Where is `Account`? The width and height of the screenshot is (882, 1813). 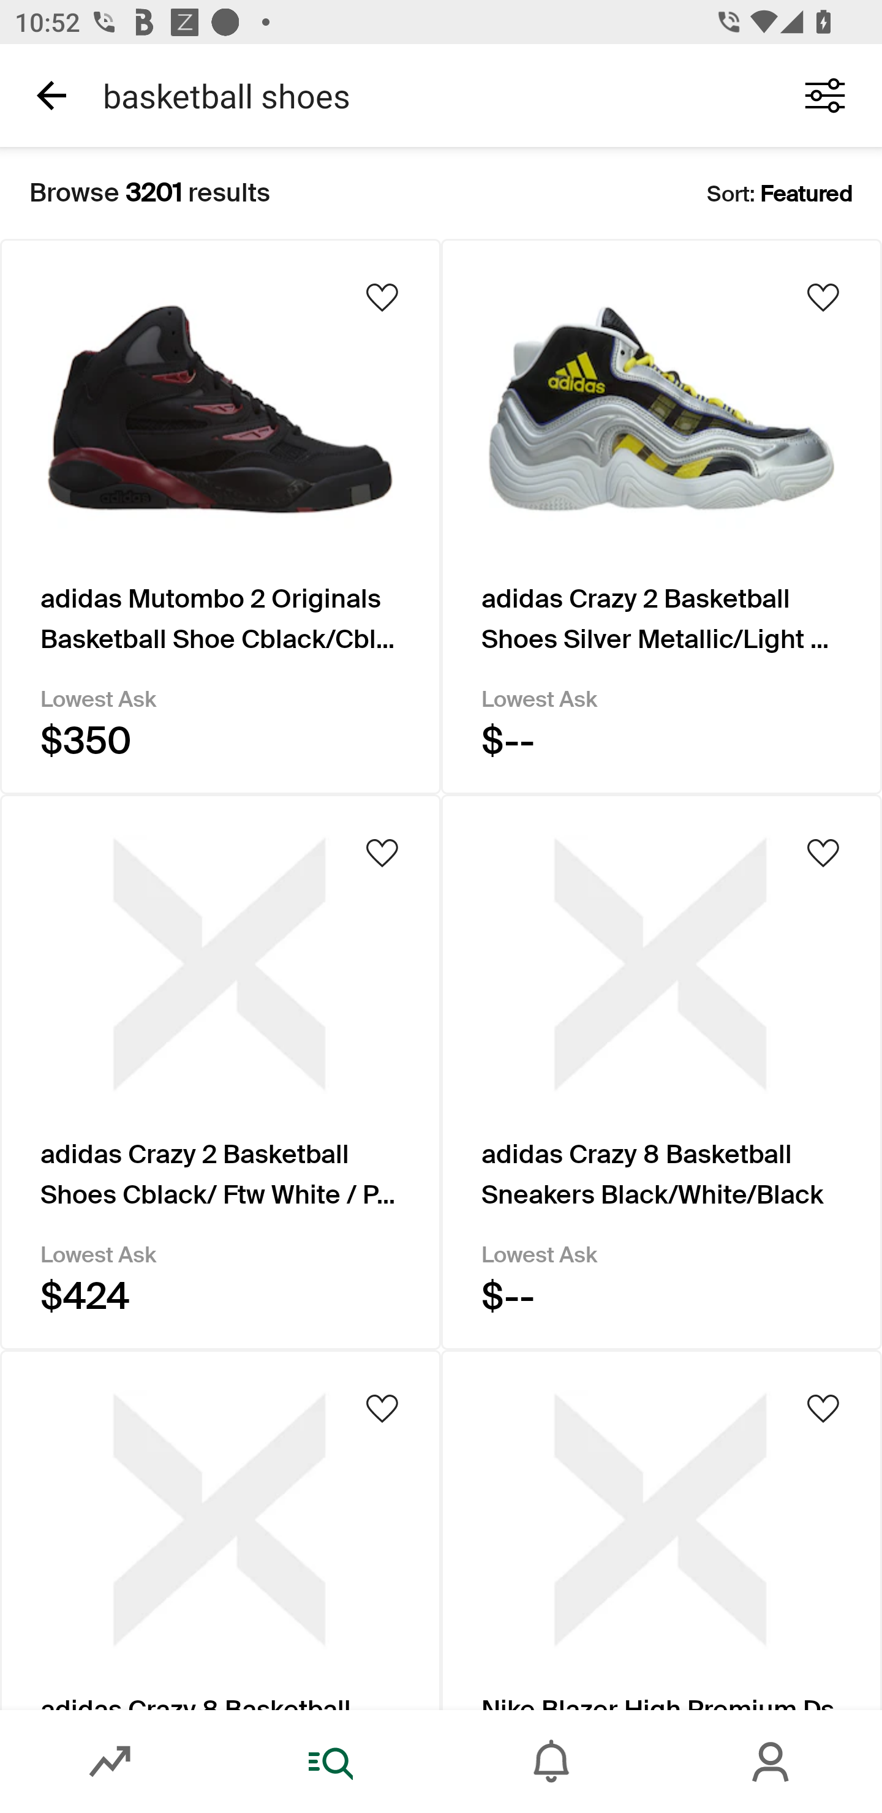
Account is located at coordinates (772, 1762).